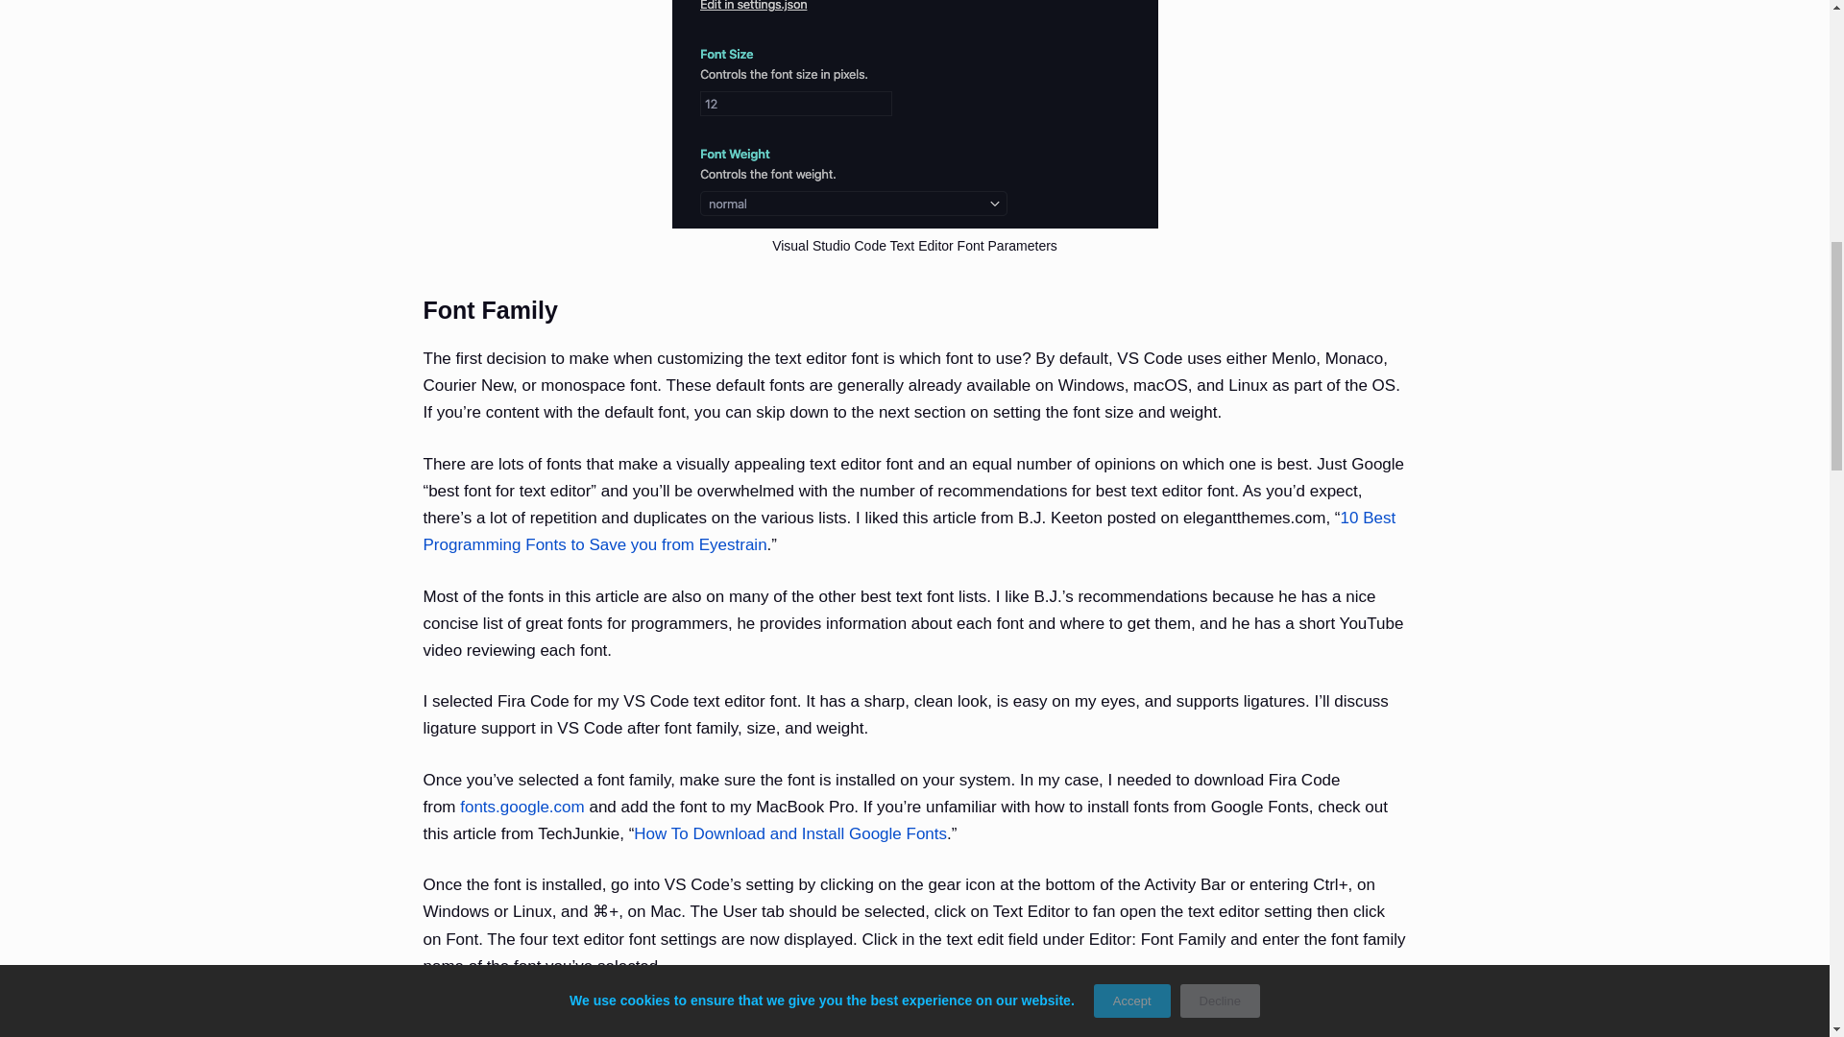 Image resolution: width=1844 pixels, height=1037 pixels. Describe the element at coordinates (790, 833) in the screenshot. I see `How To Download and Install Google Fonts` at that location.